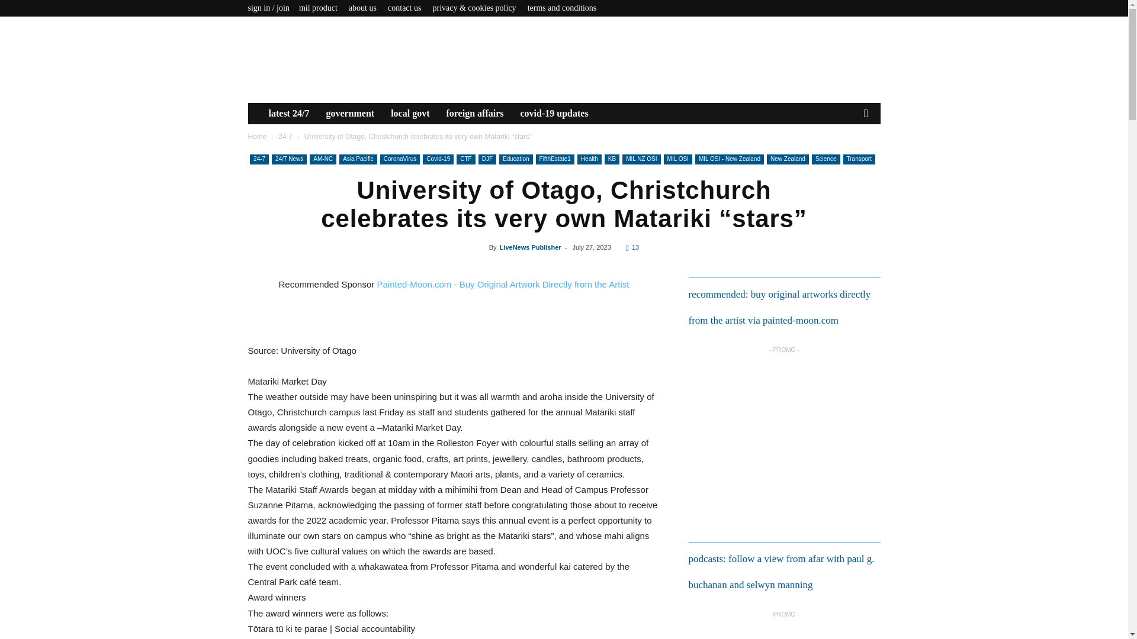 The image size is (1137, 639). What do you see at coordinates (285, 136) in the screenshot?
I see `24-7` at bounding box center [285, 136].